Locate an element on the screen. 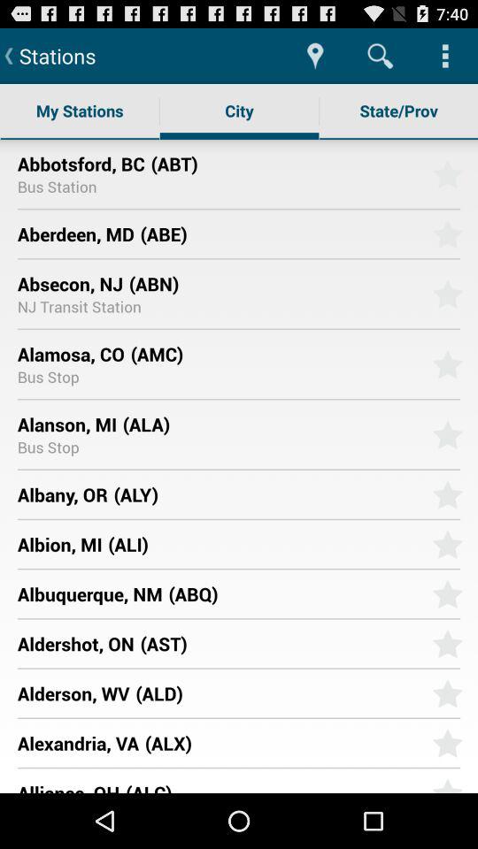 This screenshot has width=478, height=849. tap (ali) icon is located at coordinates (264, 544).